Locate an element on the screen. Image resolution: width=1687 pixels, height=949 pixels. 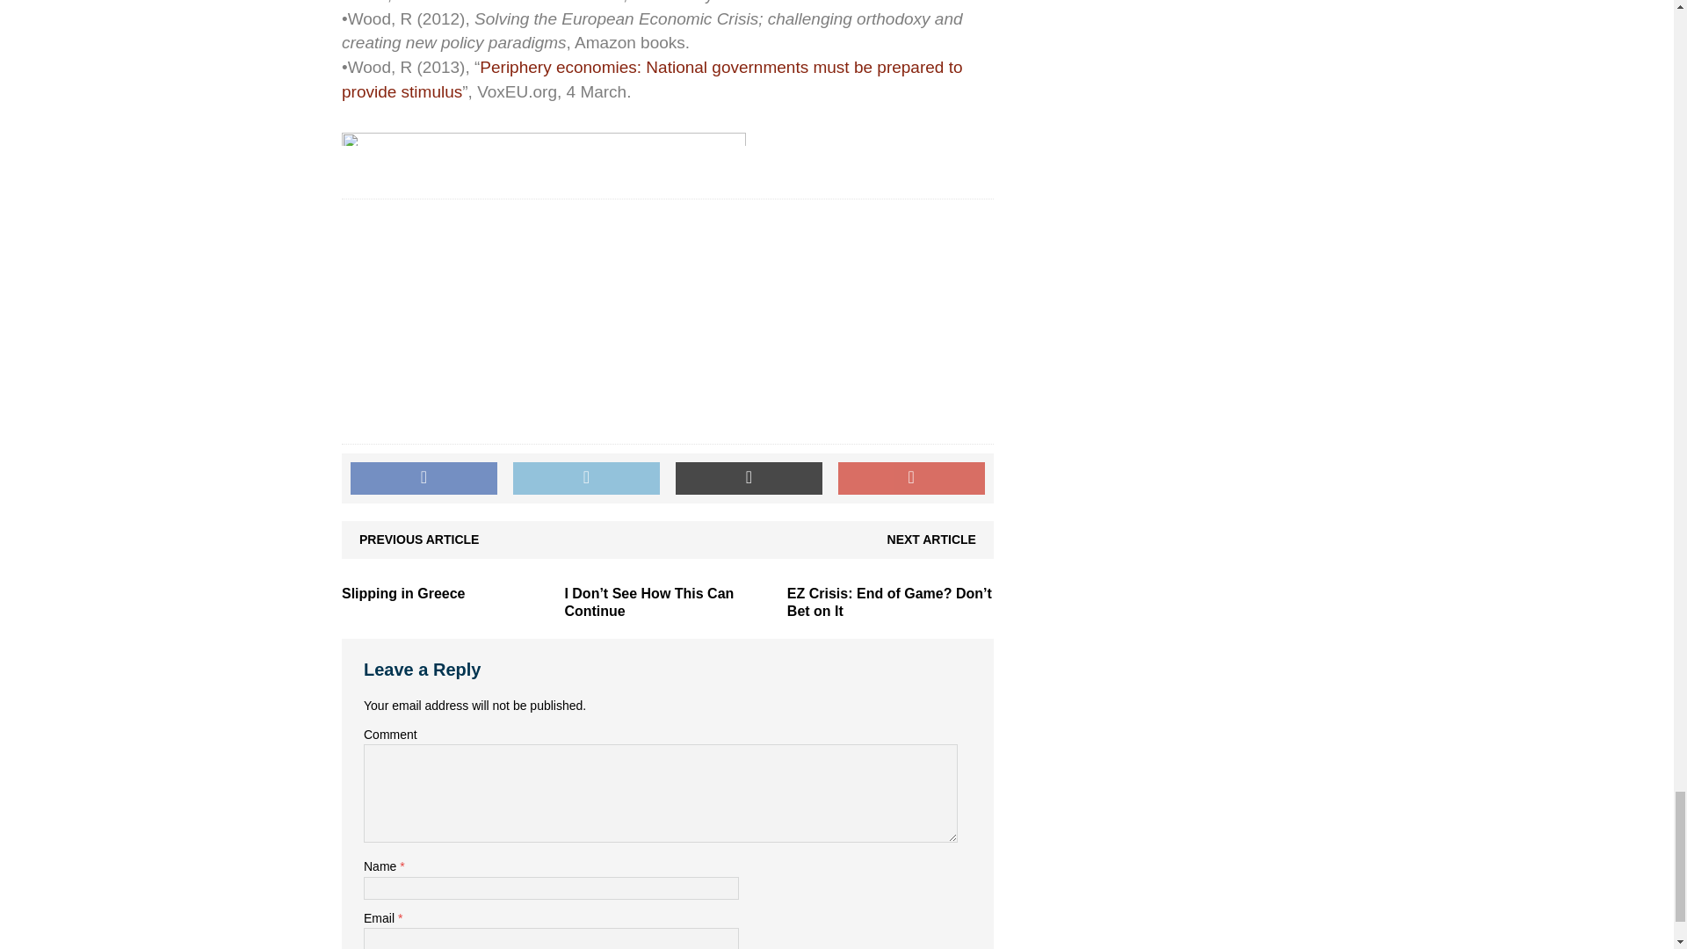
Tweet This Post is located at coordinates (585, 478).